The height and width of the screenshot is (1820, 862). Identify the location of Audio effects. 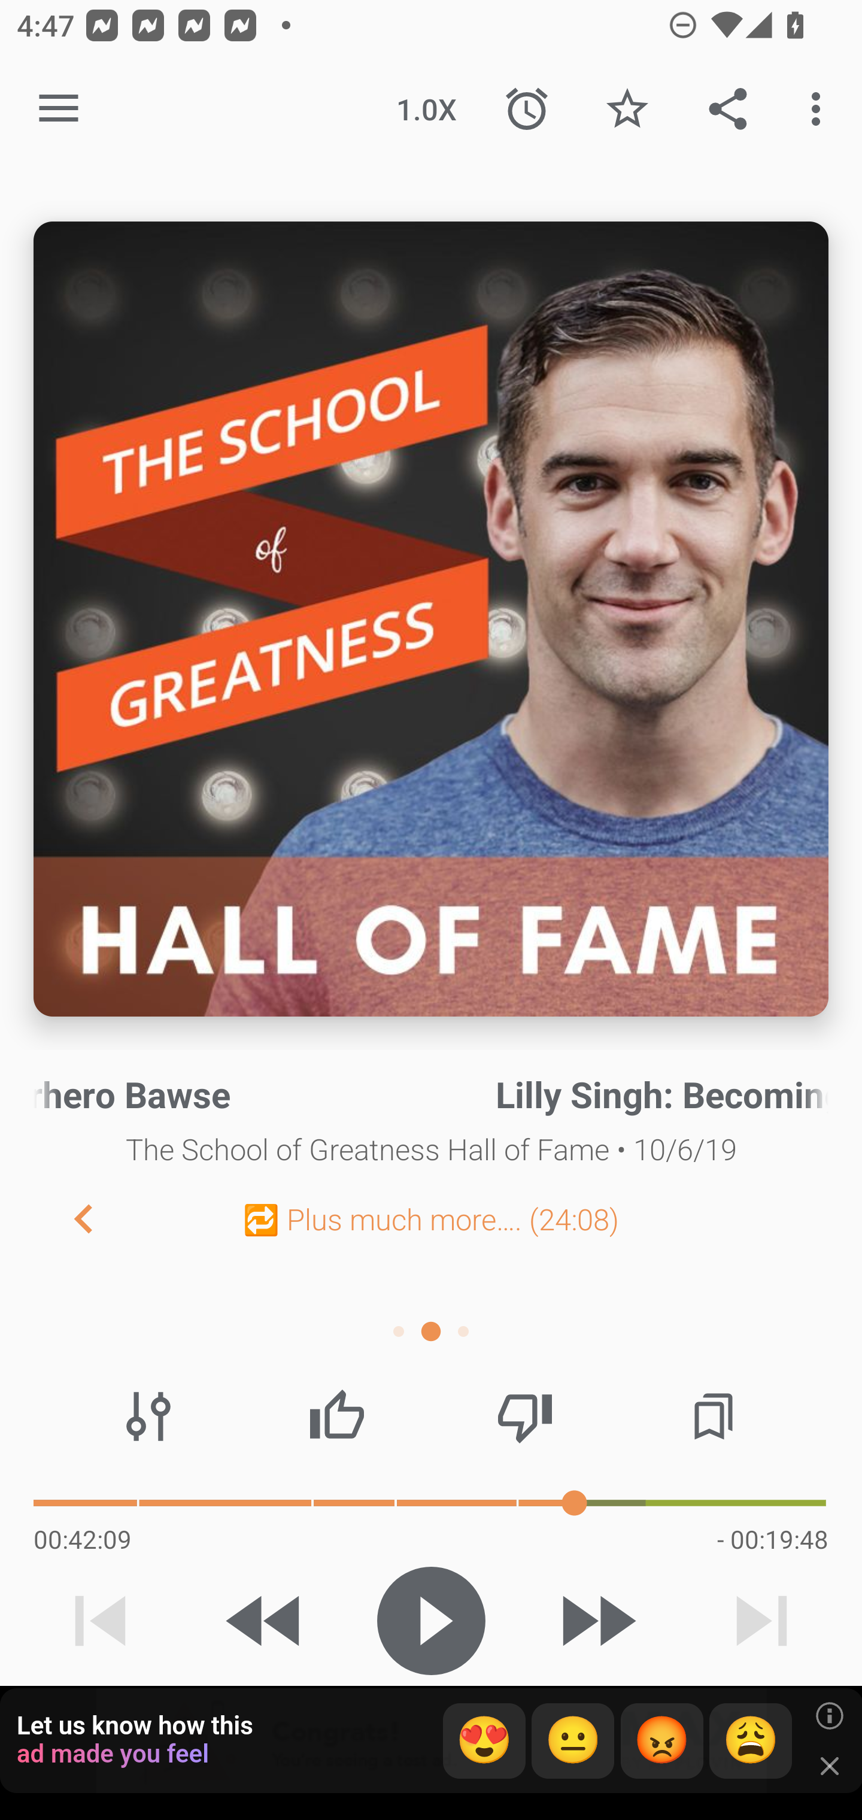
(148, 1416).